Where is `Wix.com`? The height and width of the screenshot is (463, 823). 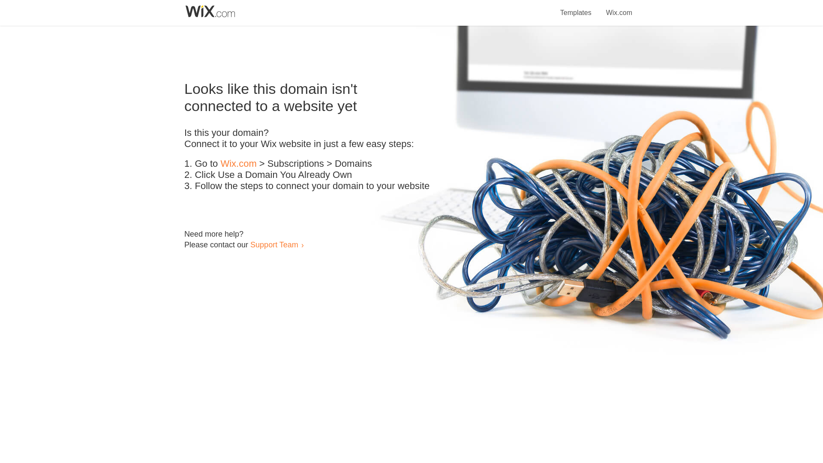 Wix.com is located at coordinates (619, 8).